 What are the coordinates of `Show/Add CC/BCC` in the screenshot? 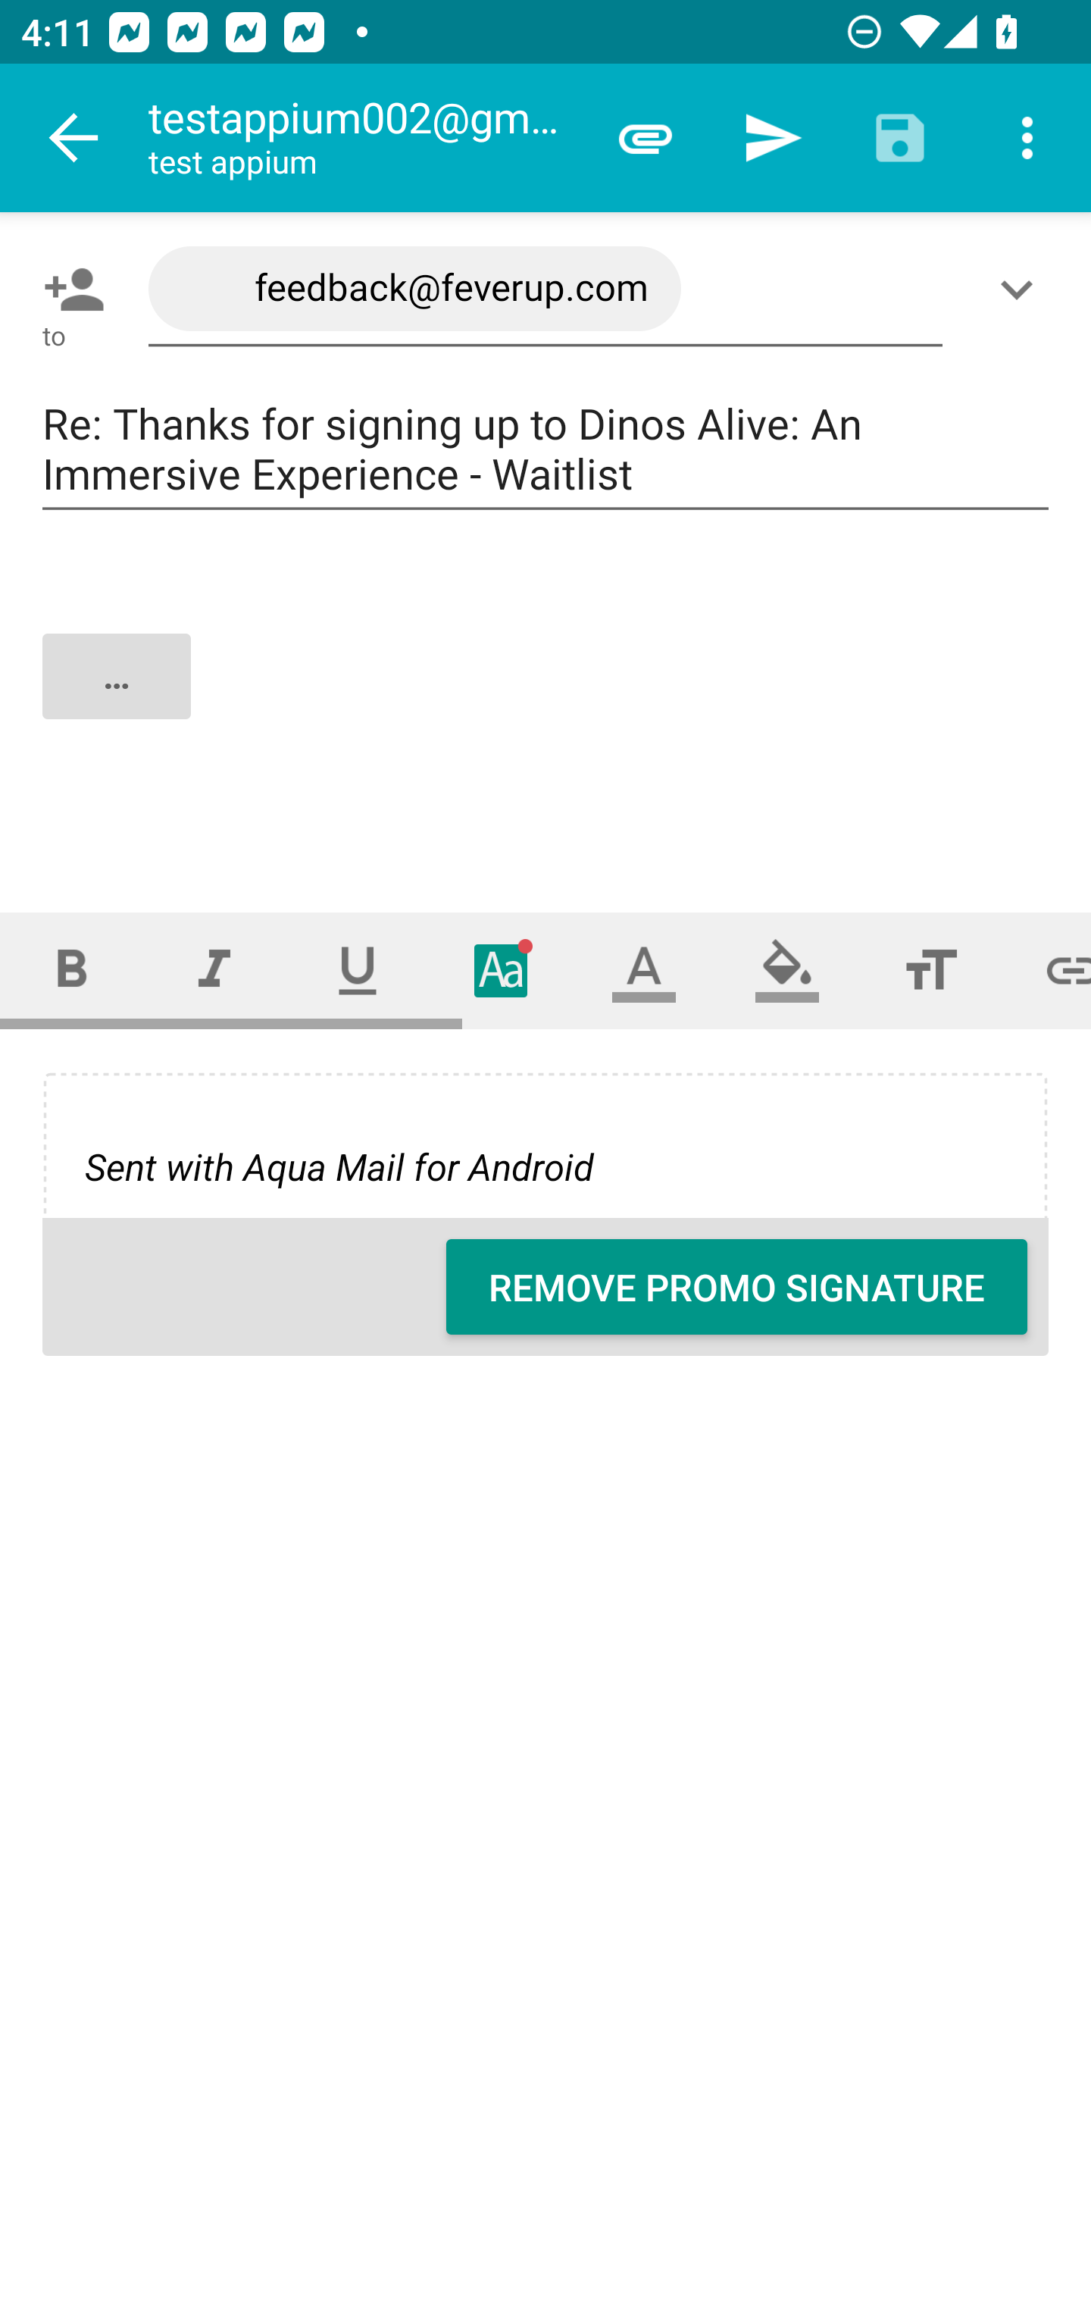 It's located at (1022, 289).